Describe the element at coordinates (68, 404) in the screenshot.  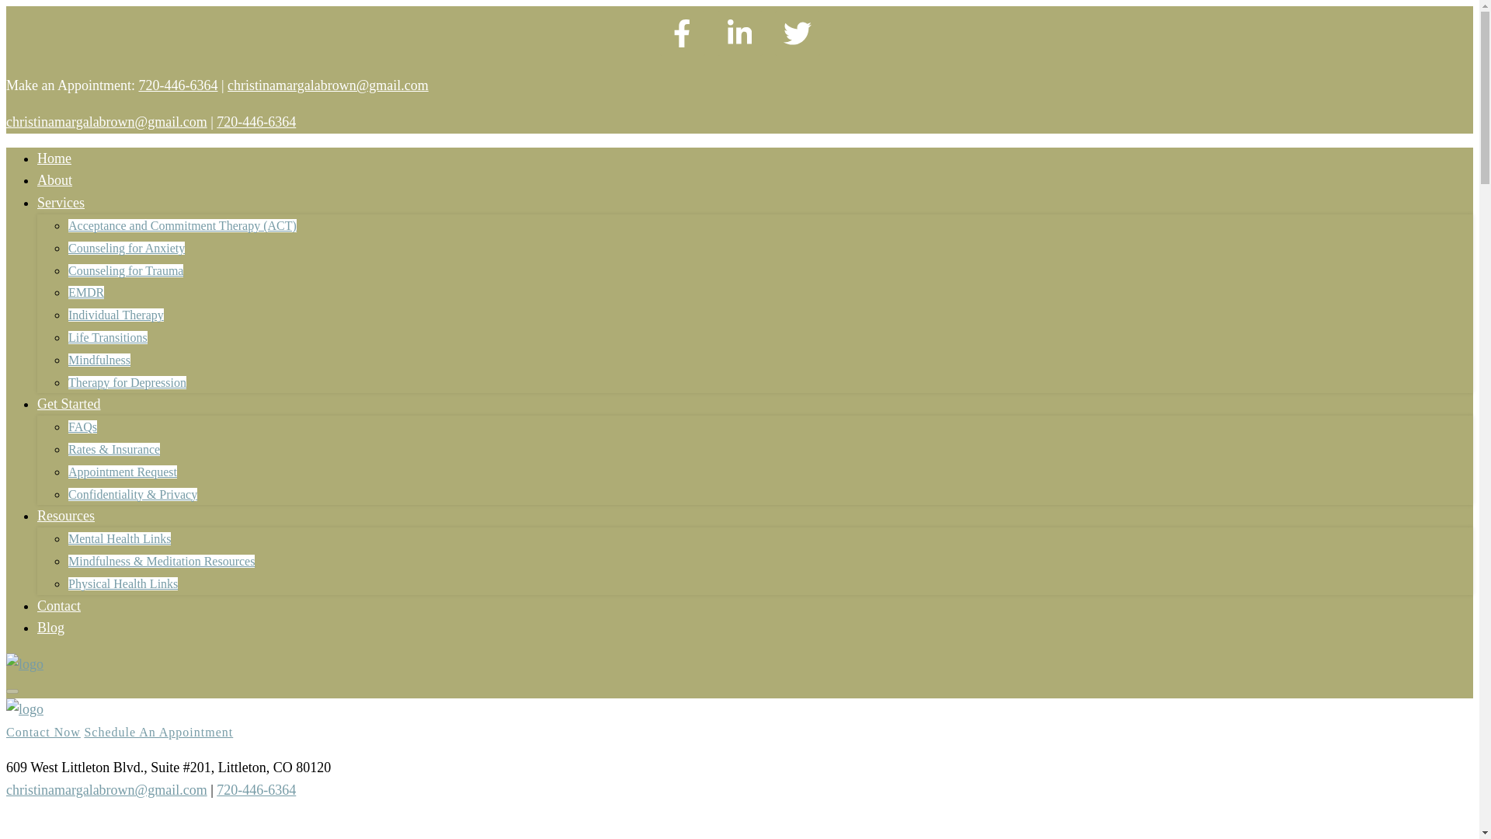
I see `Get Started` at that location.